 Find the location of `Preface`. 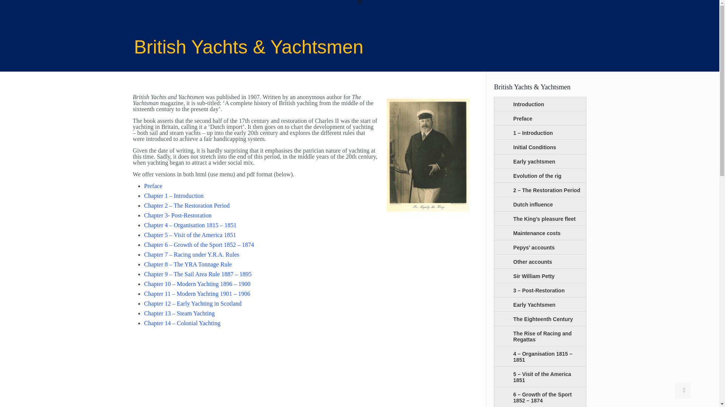

Preface is located at coordinates (153, 186).